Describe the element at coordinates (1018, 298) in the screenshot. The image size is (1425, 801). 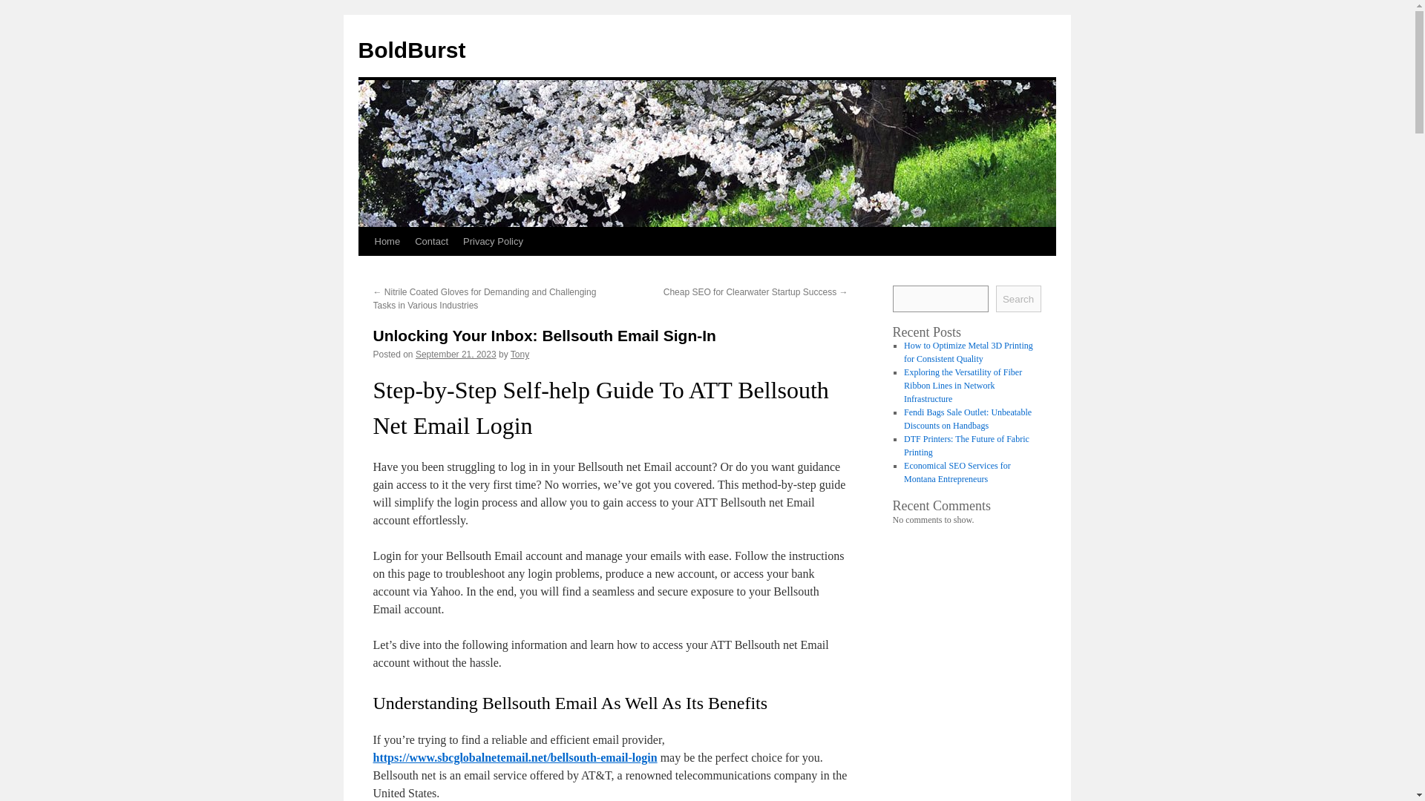
I see `Search` at that location.